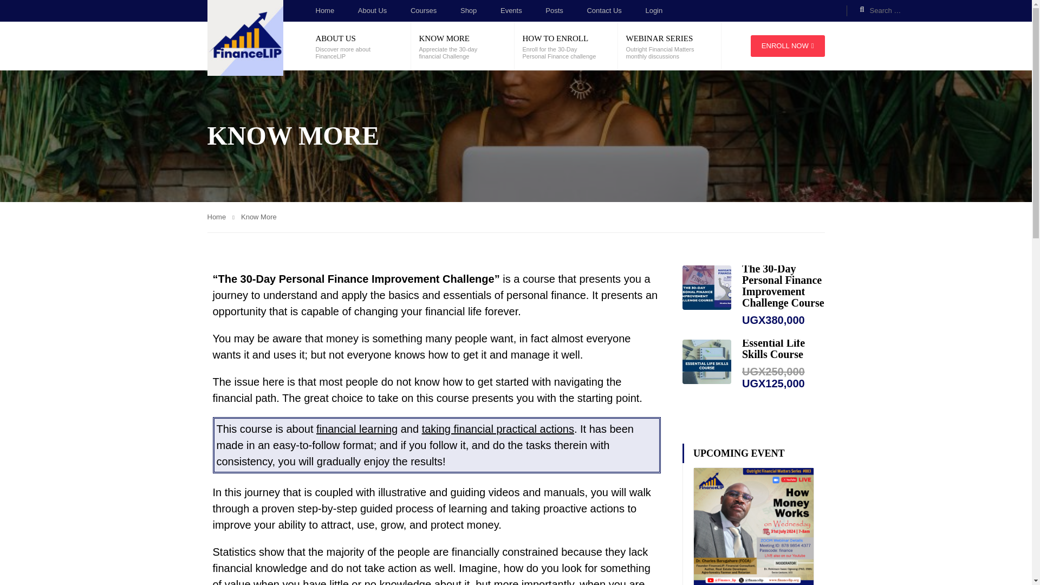 The image size is (1040, 585). I want to click on Posts, so click(554, 11).